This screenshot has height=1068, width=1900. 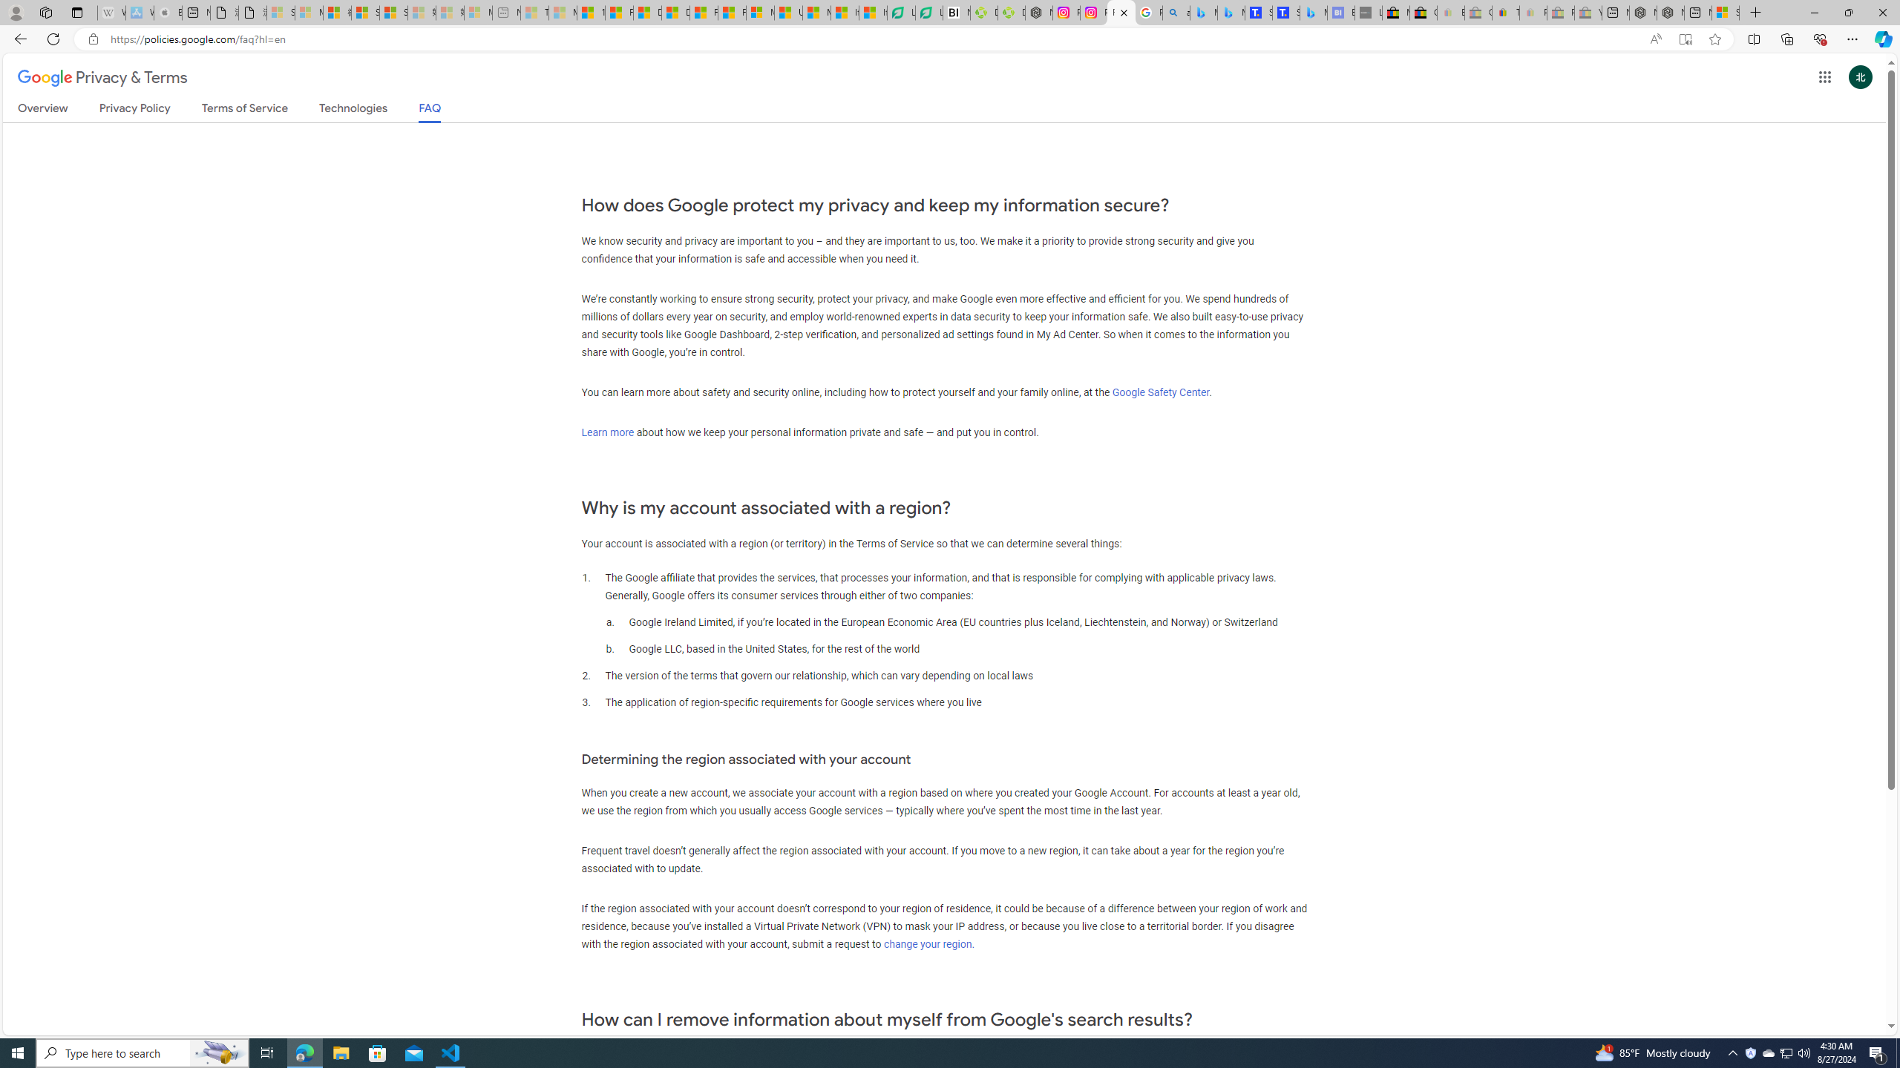 What do you see at coordinates (1038, 13) in the screenshot?
I see `Nordace - Nordace Edin Collection` at bounding box center [1038, 13].